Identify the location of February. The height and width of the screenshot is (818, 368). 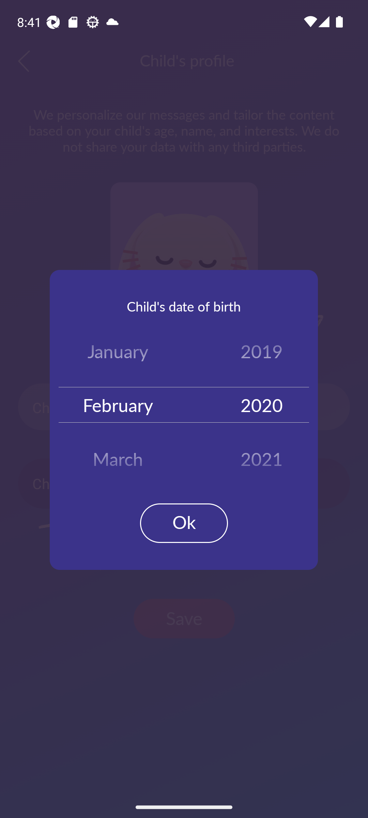
(118, 404).